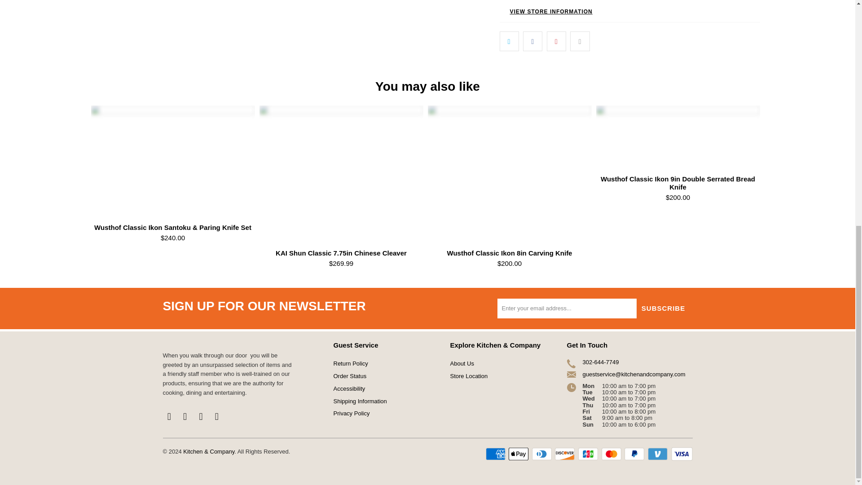 This screenshot has width=862, height=485. I want to click on JCB, so click(589, 454).